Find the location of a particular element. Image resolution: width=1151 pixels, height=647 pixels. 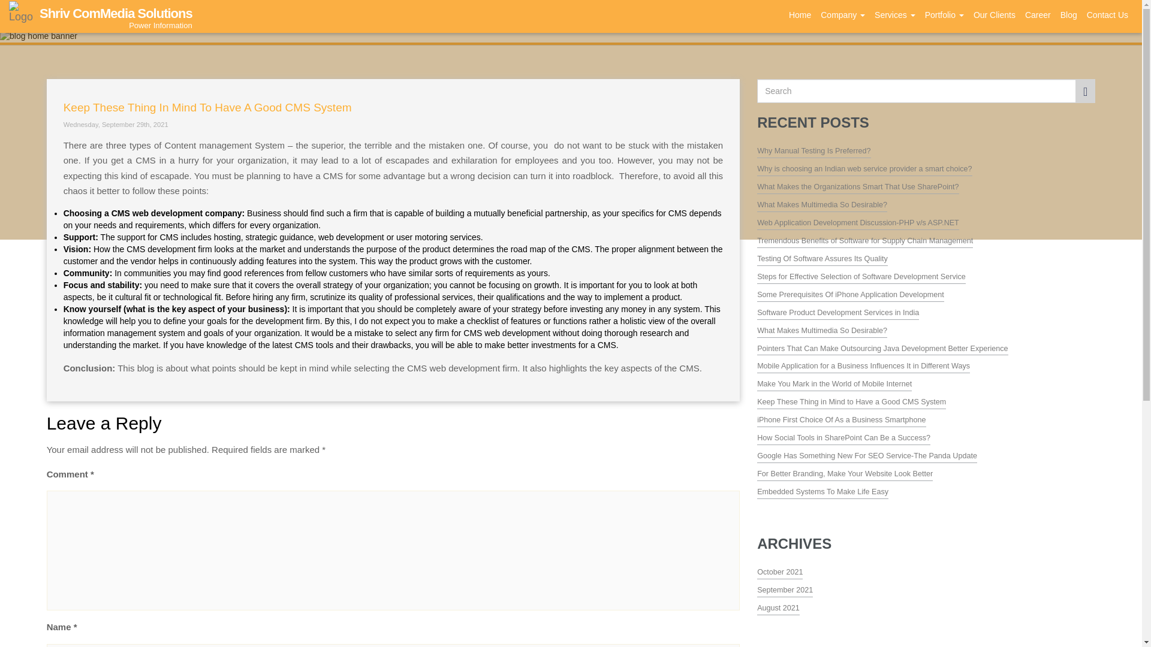

Services is located at coordinates (843, 15).